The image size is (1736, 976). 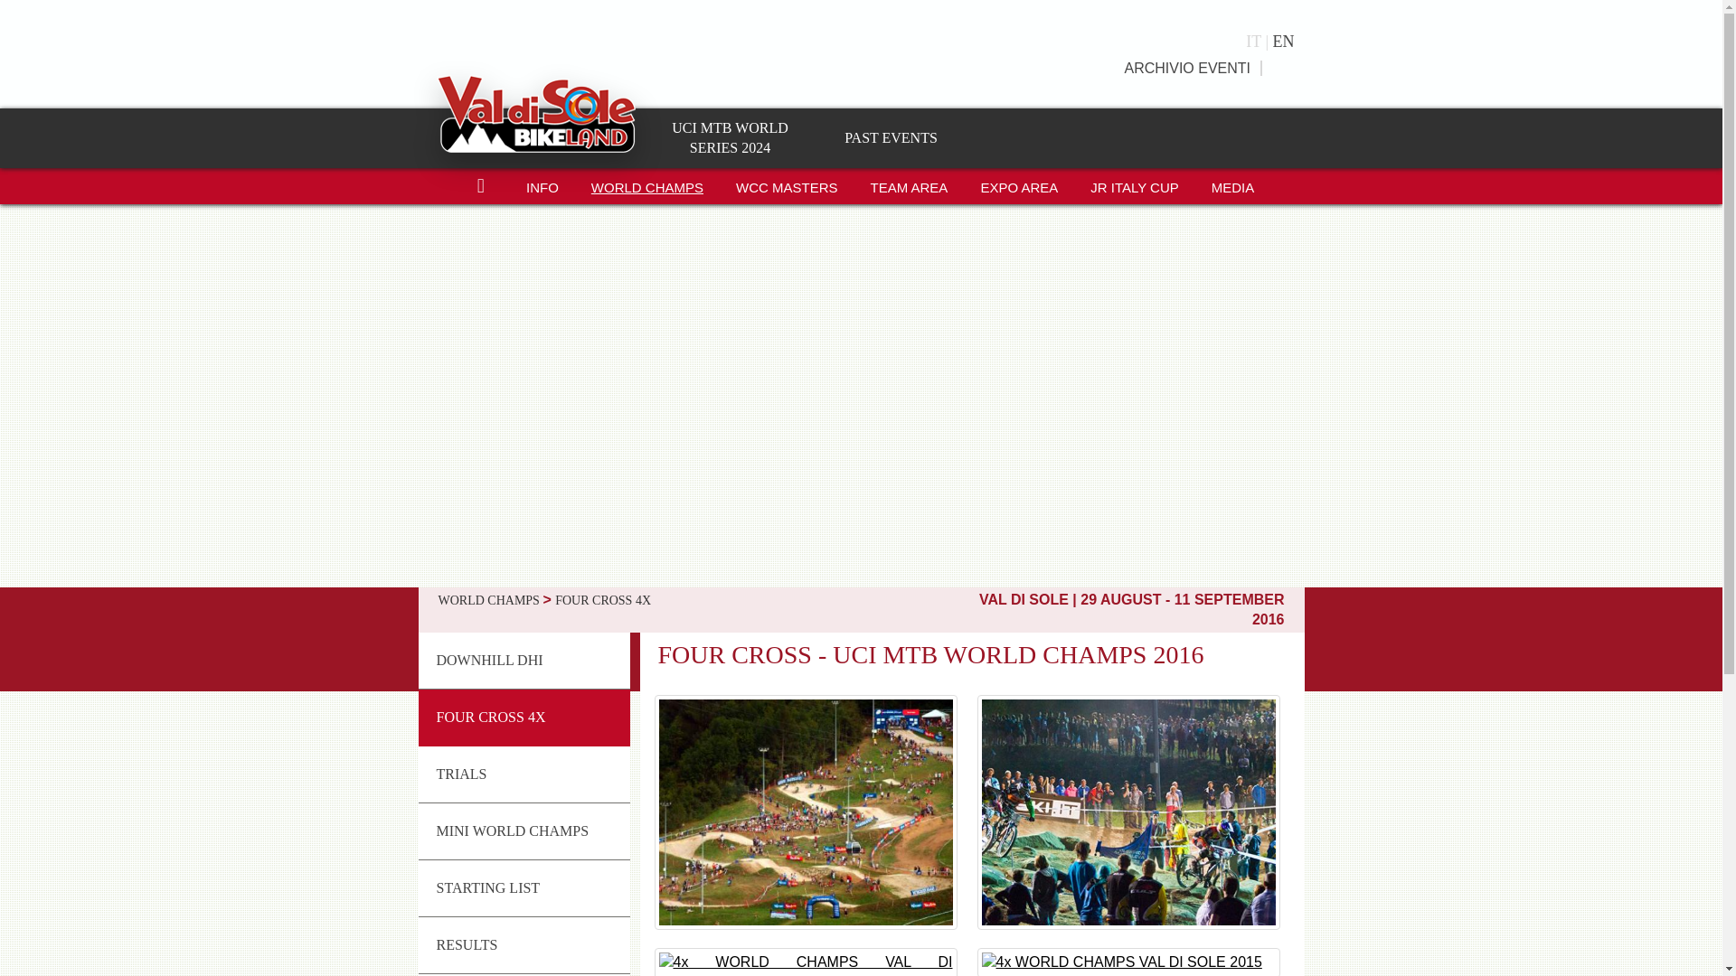 What do you see at coordinates (1259, 42) in the screenshot?
I see `IT` at bounding box center [1259, 42].